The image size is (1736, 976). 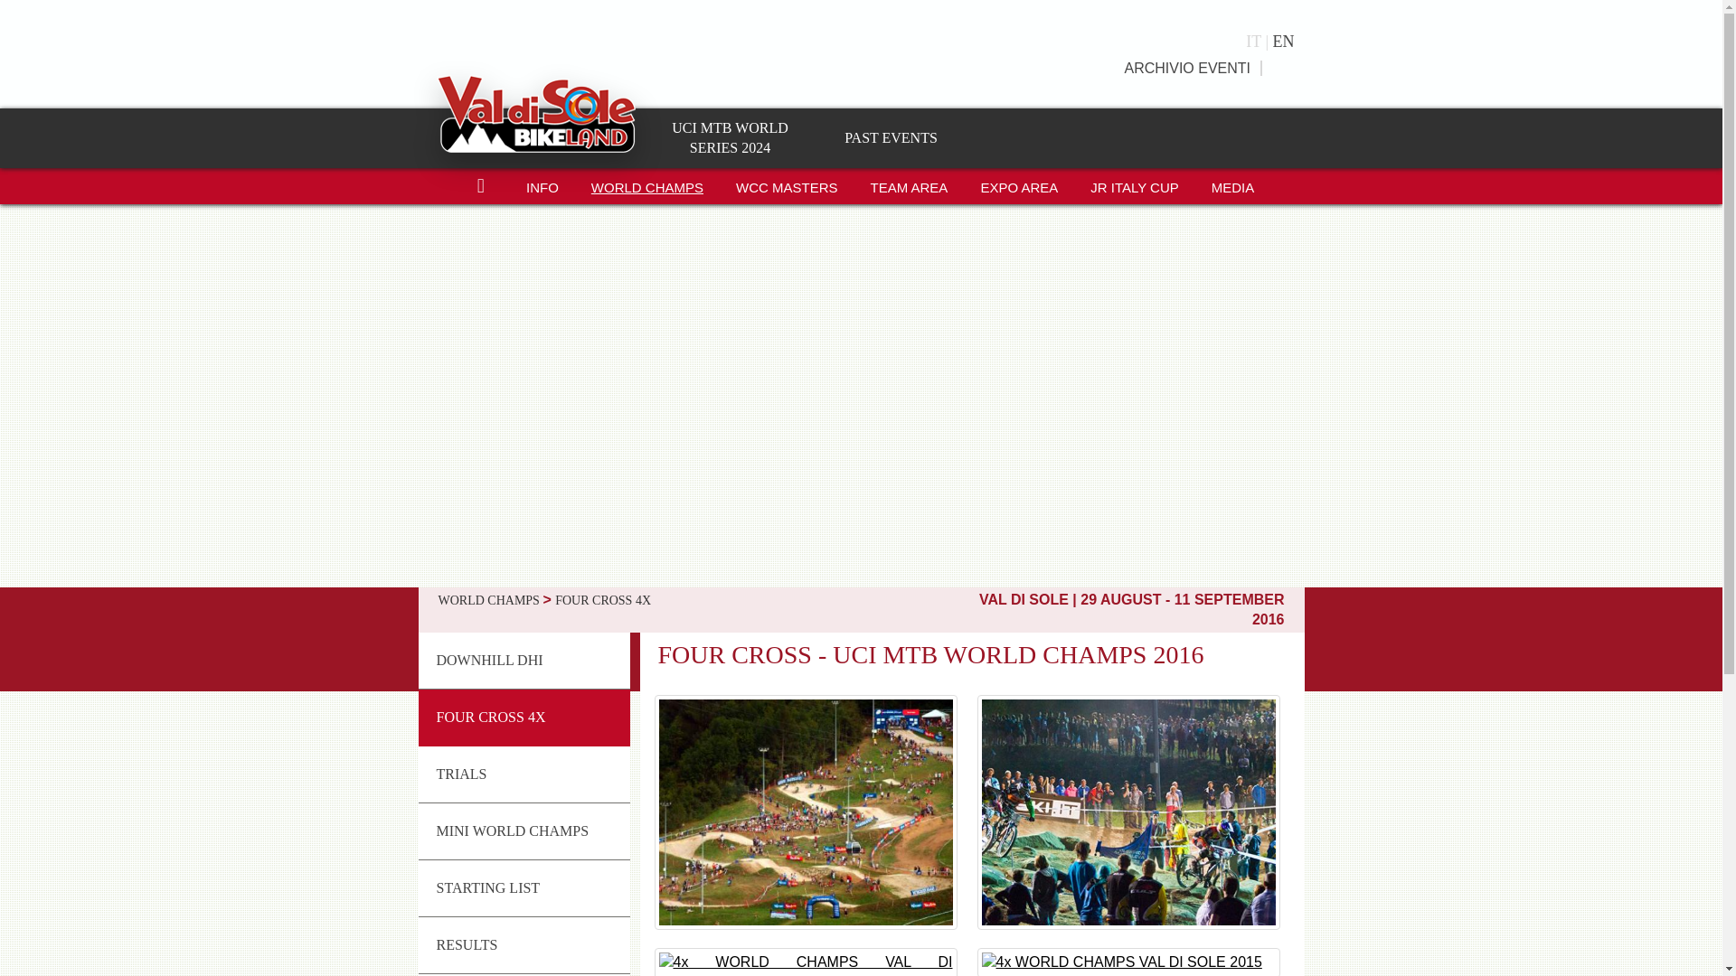 What do you see at coordinates (1259, 42) in the screenshot?
I see `IT` at bounding box center [1259, 42].